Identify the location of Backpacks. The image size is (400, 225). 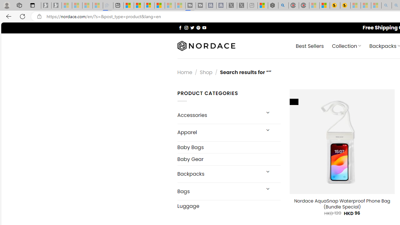
(219, 174).